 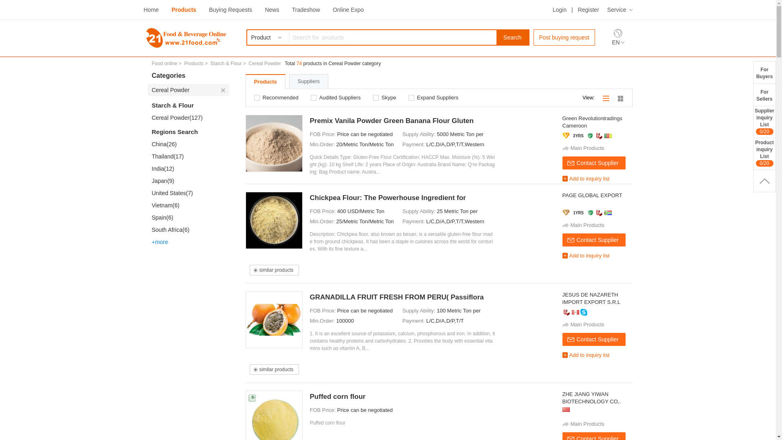 What do you see at coordinates (566, 312) in the screenshot?
I see `Manufacture` at bounding box center [566, 312].